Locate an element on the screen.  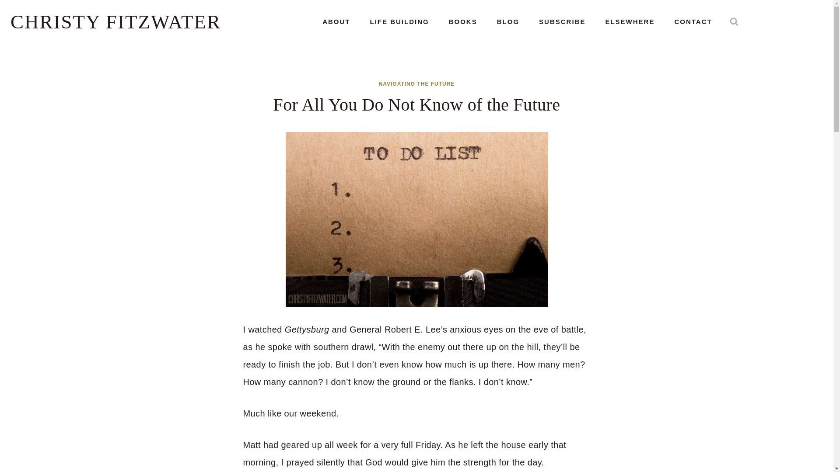
Amazon is located at coordinates (751, 22).